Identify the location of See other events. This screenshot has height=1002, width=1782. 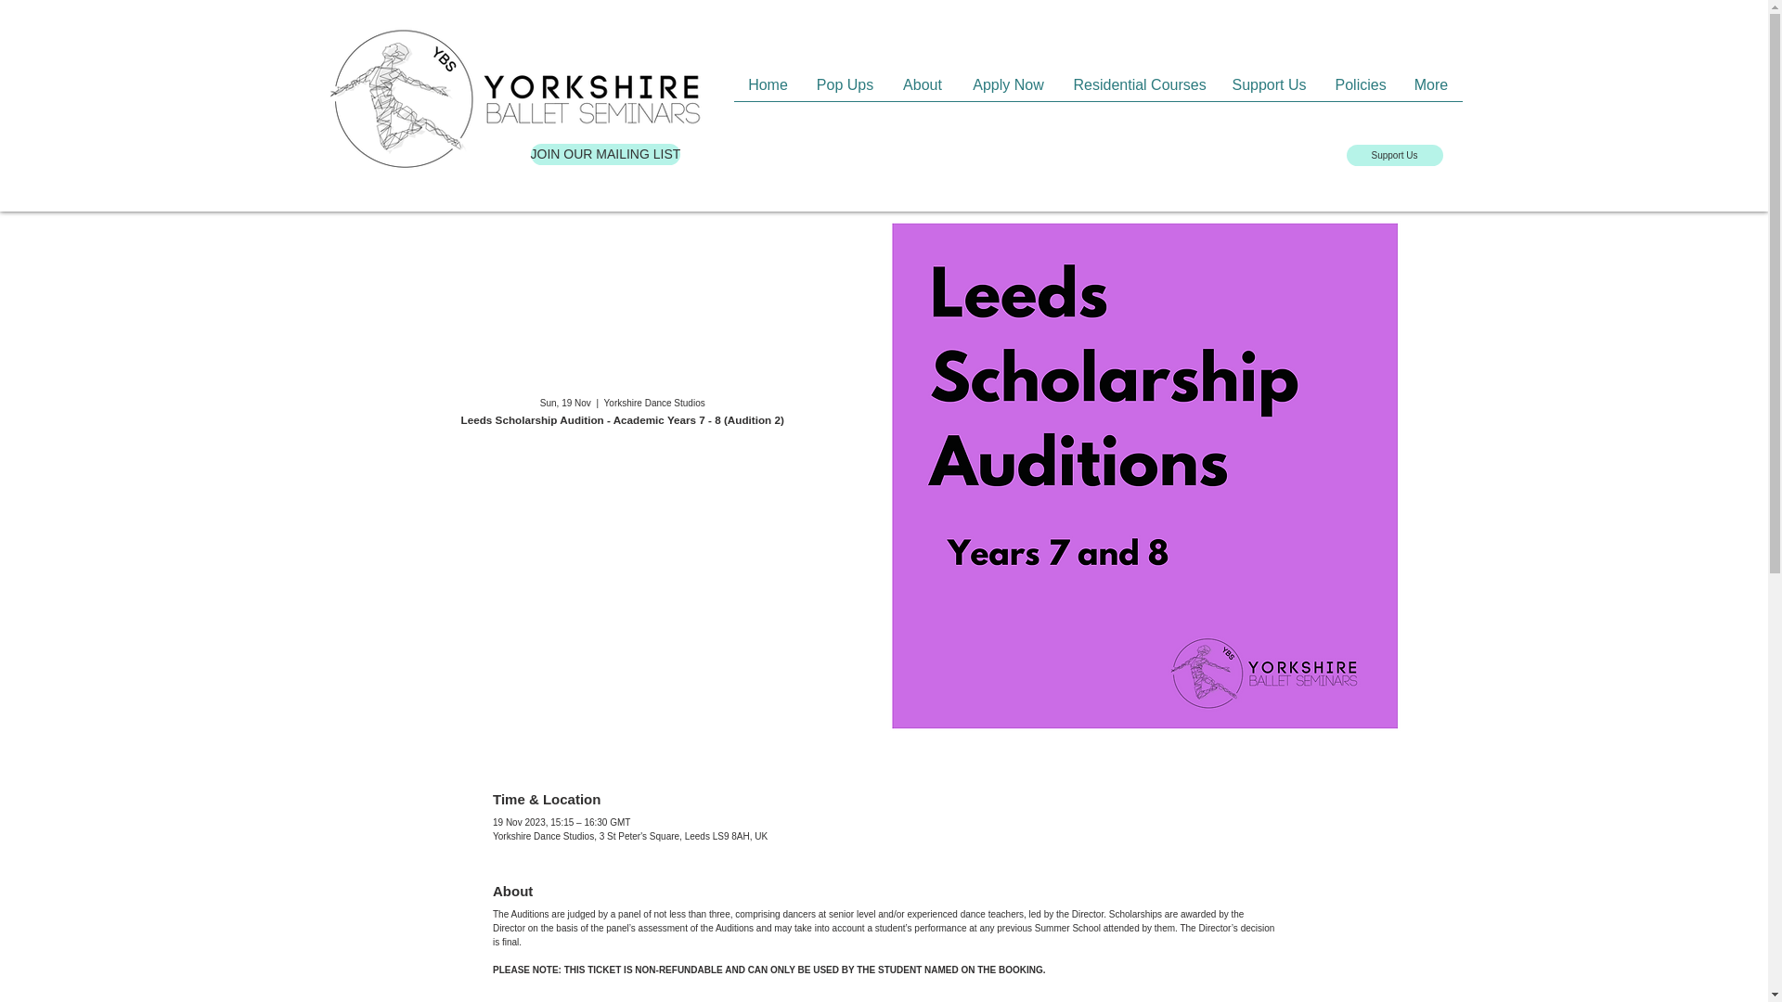
(622, 518).